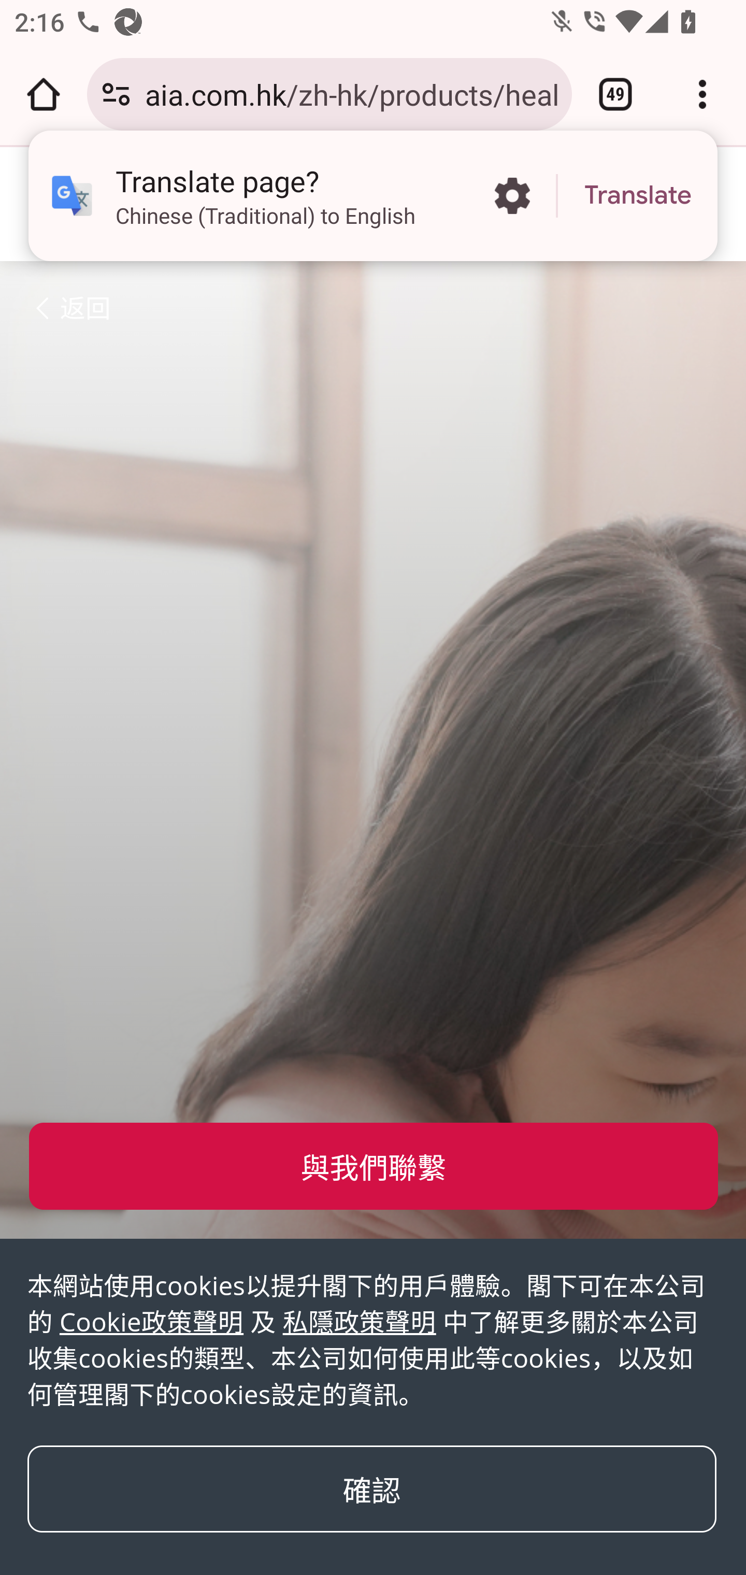 Image resolution: width=746 pixels, height=1575 pixels. Describe the element at coordinates (116, 94) in the screenshot. I see `Connection is secure` at that location.